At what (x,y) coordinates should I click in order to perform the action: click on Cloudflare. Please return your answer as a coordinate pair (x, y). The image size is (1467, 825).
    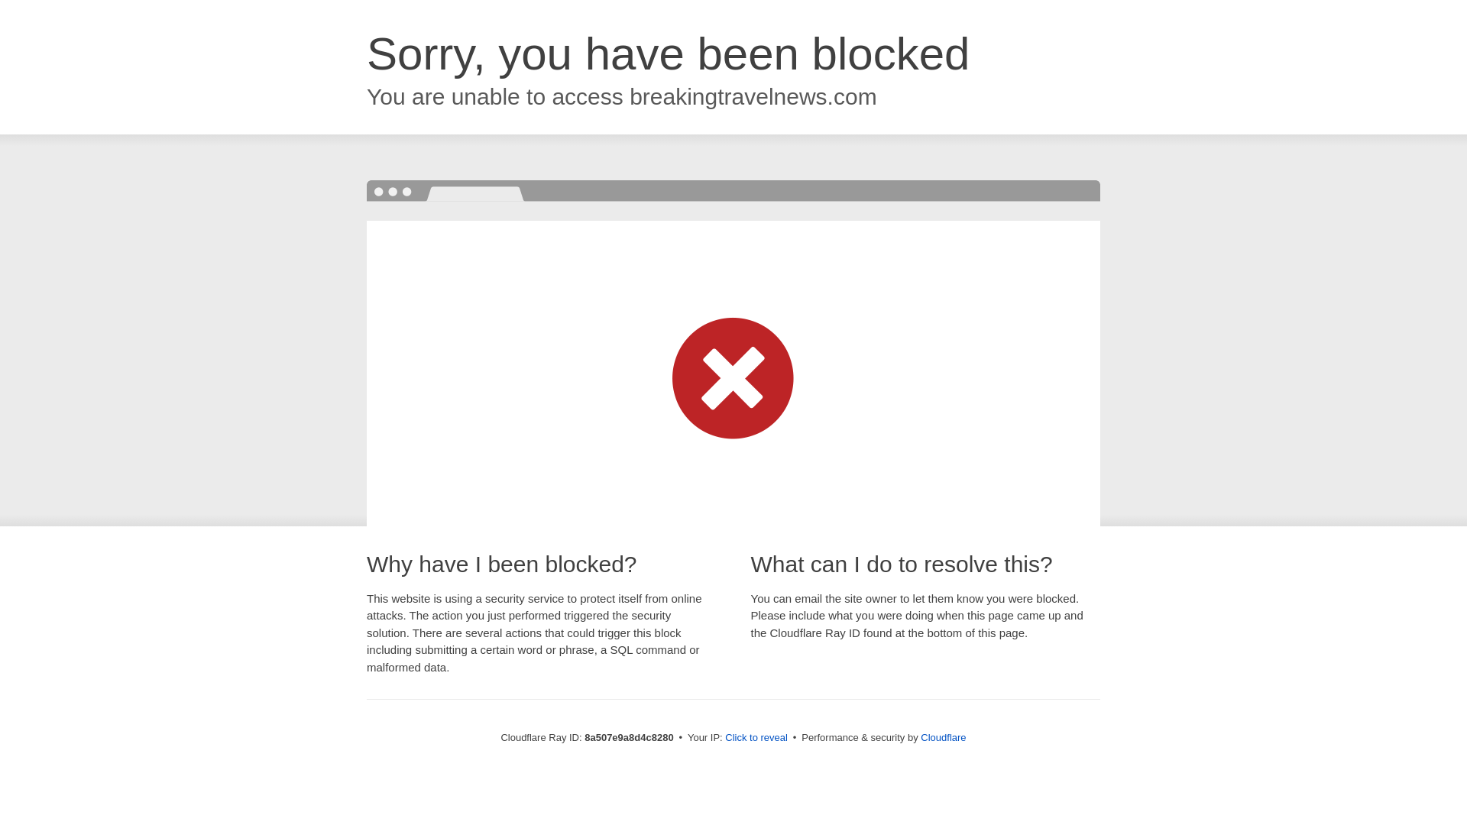
    Looking at the image, I should click on (943, 737).